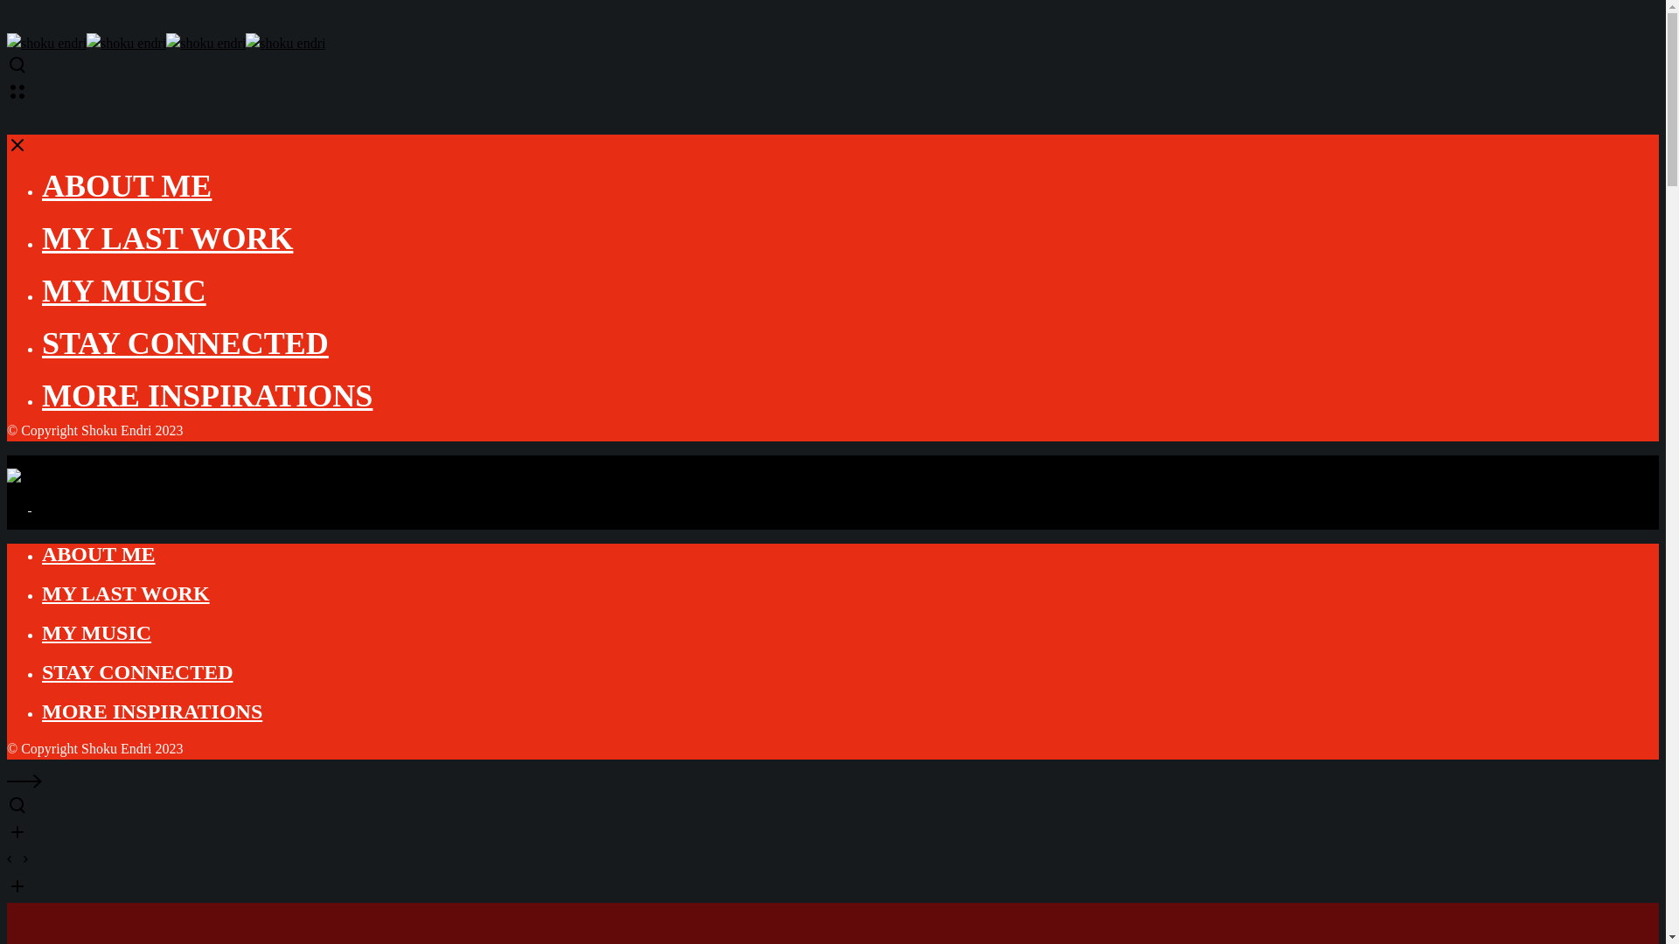 The width and height of the screenshot is (1679, 944). What do you see at coordinates (167, 238) in the screenshot?
I see `MY LAST WORK` at bounding box center [167, 238].